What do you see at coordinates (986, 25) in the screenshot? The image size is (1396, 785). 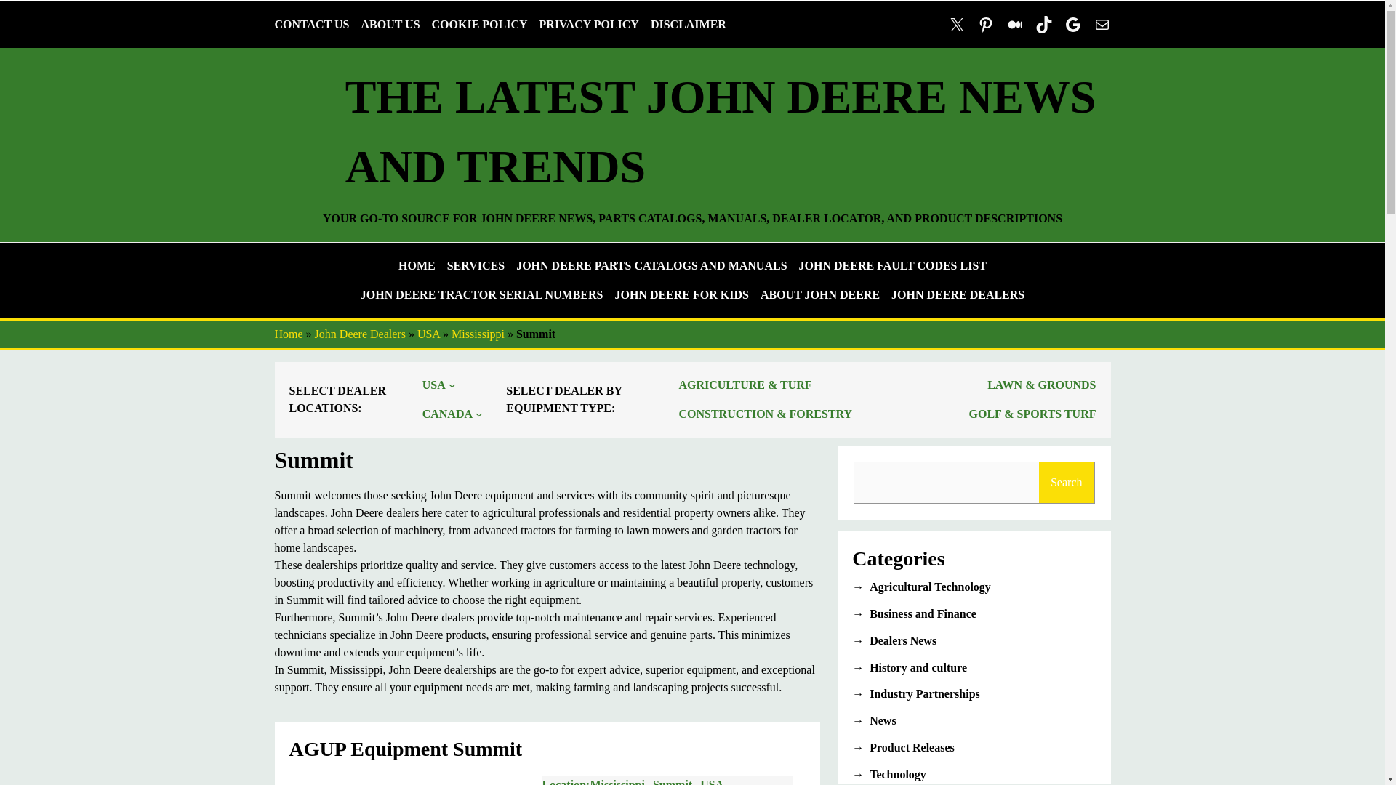 I see `Pinterest` at bounding box center [986, 25].